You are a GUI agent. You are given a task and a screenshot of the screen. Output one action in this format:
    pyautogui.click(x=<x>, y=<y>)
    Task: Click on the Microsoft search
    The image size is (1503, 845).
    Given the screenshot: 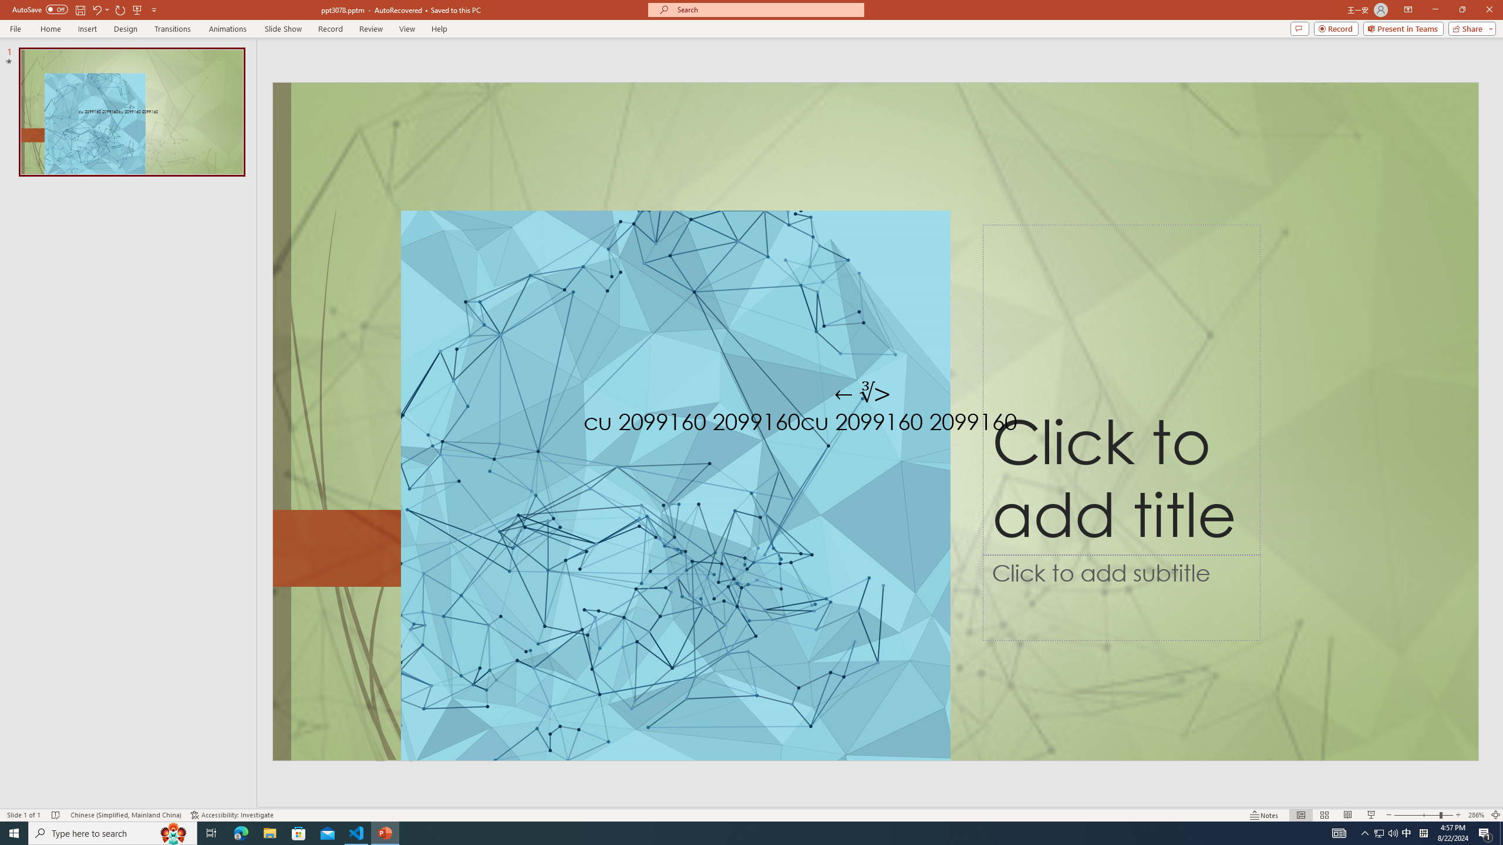 What is the action you would take?
    pyautogui.click(x=767, y=9)
    